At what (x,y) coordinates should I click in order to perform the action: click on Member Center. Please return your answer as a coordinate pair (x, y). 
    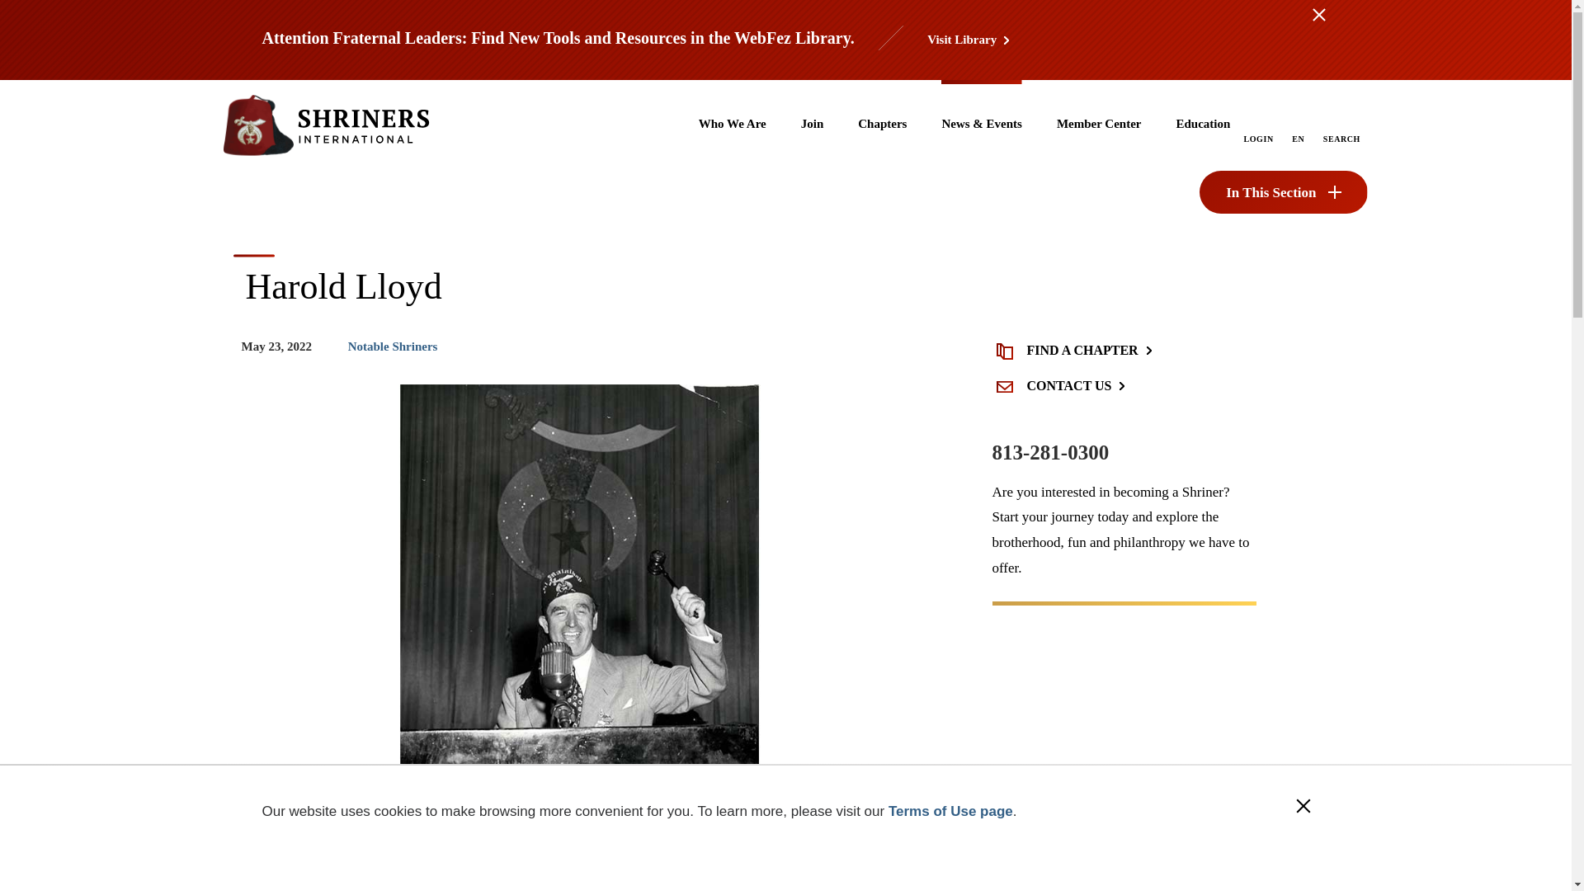
    Looking at the image, I should click on (1099, 125).